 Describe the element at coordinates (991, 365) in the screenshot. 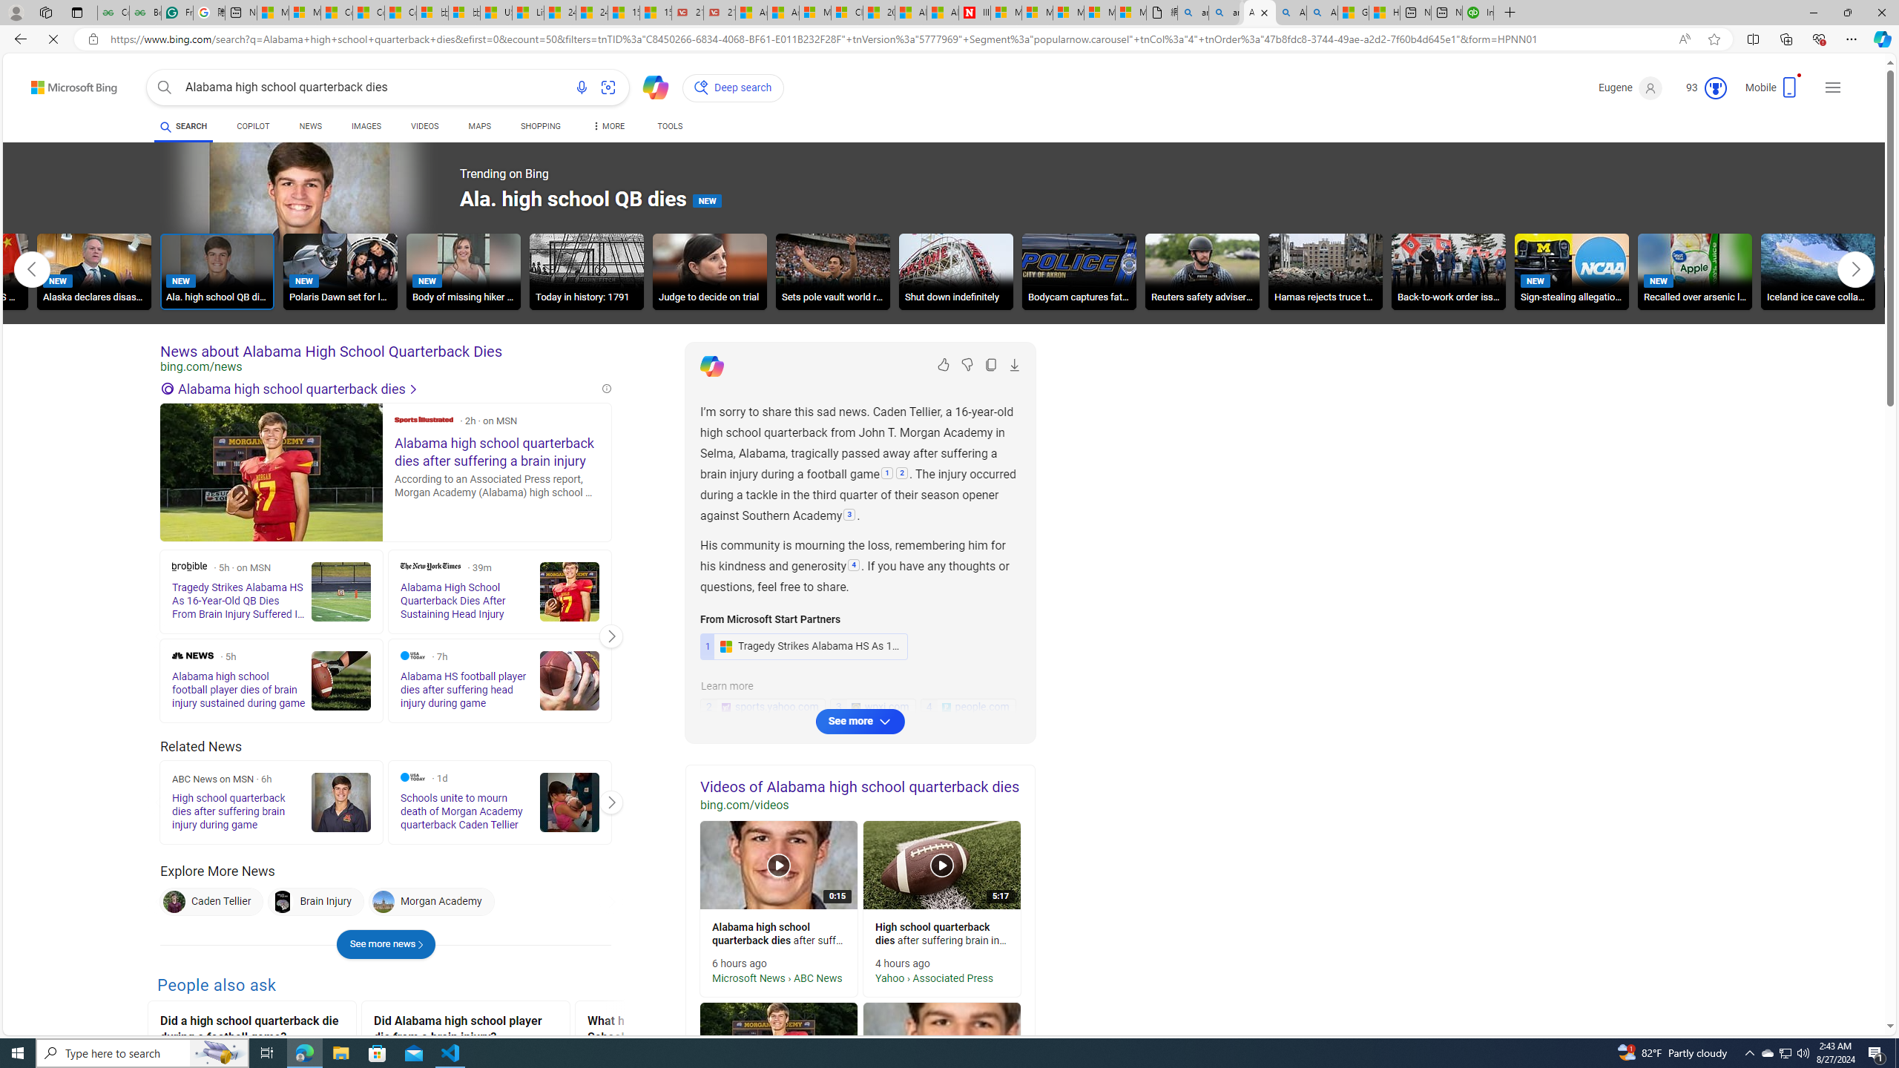

I see `Copy` at that location.